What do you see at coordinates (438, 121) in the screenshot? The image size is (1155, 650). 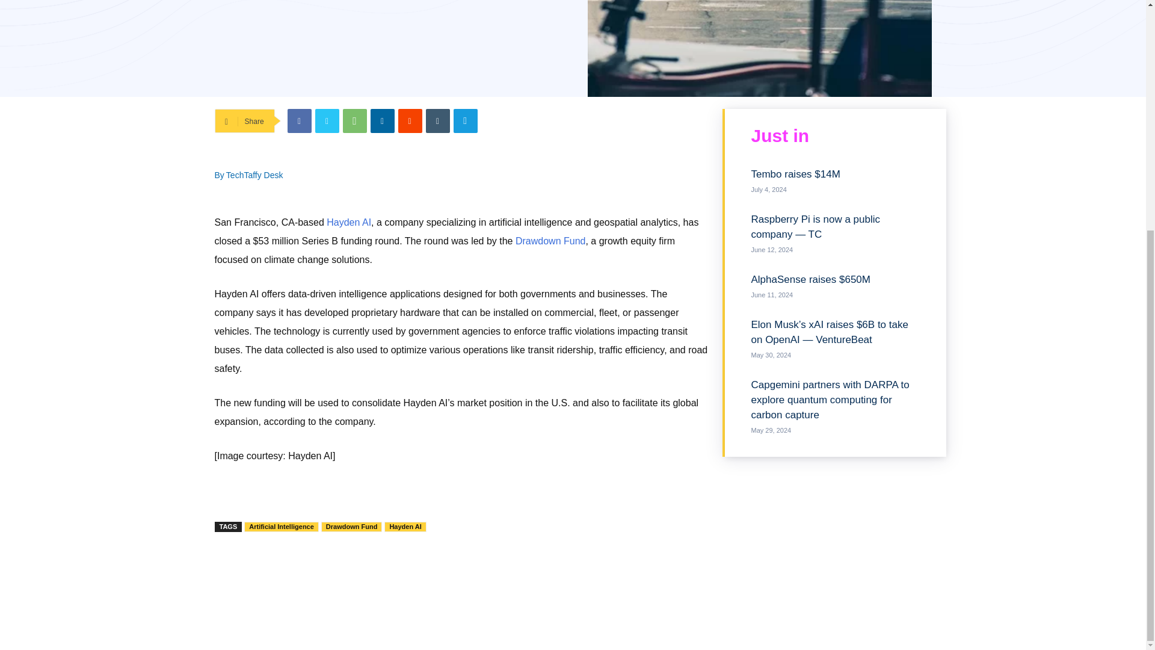 I see `Tumblr` at bounding box center [438, 121].